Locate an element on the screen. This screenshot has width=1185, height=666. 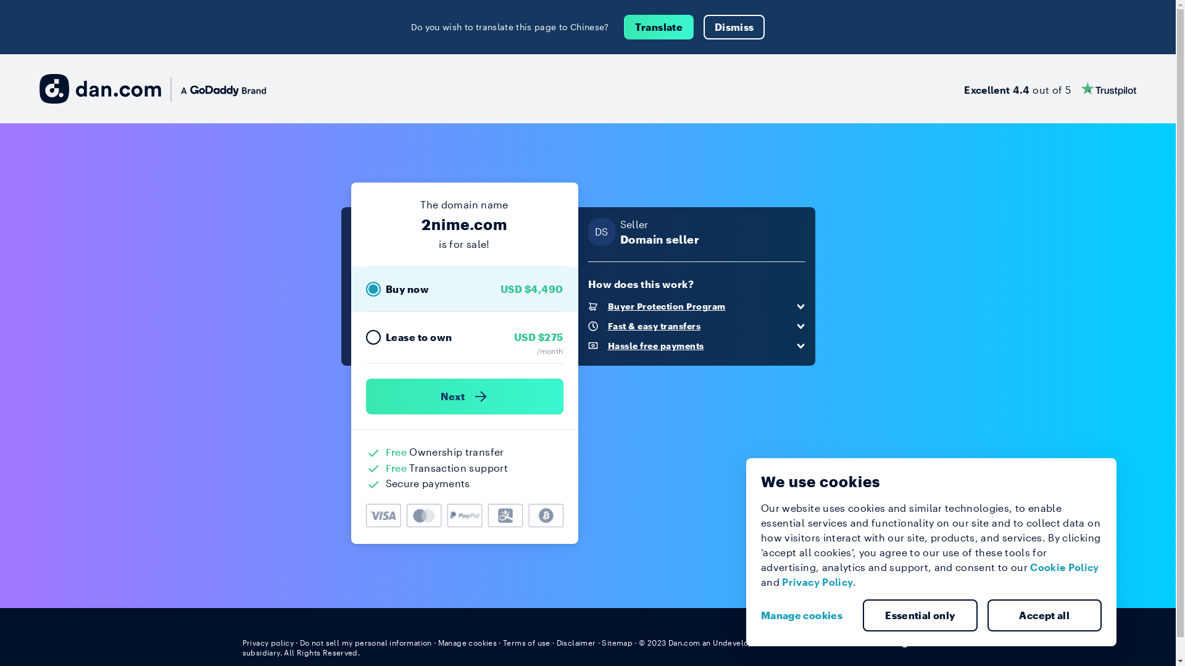
Manage cookies is located at coordinates (468, 643).